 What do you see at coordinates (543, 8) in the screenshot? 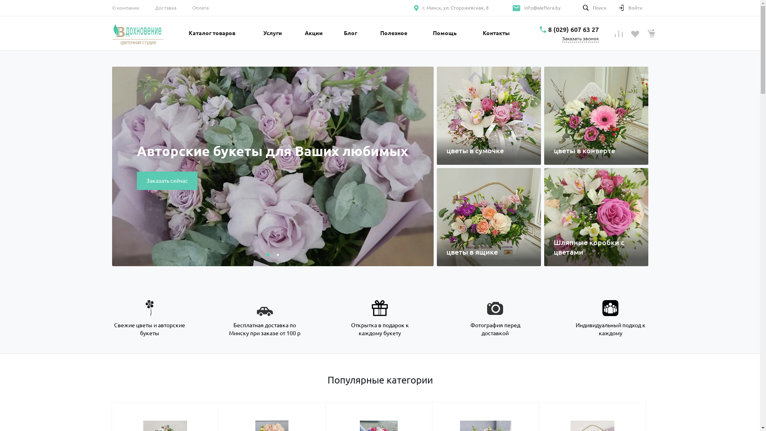
I see `info@aleflora.by` at bounding box center [543, 8].